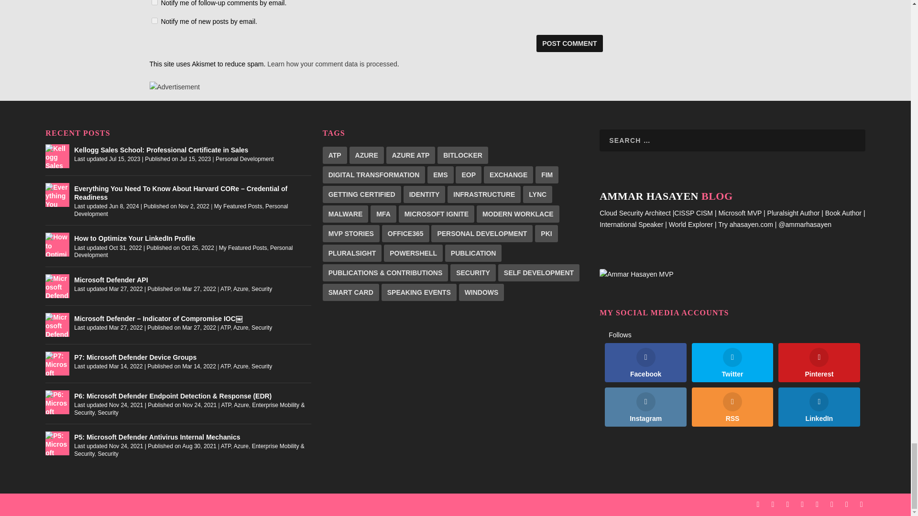  What do you see at coordinates (154, 2) in the screenshot?
I see `subscribe` at bounding box center [154, 2].